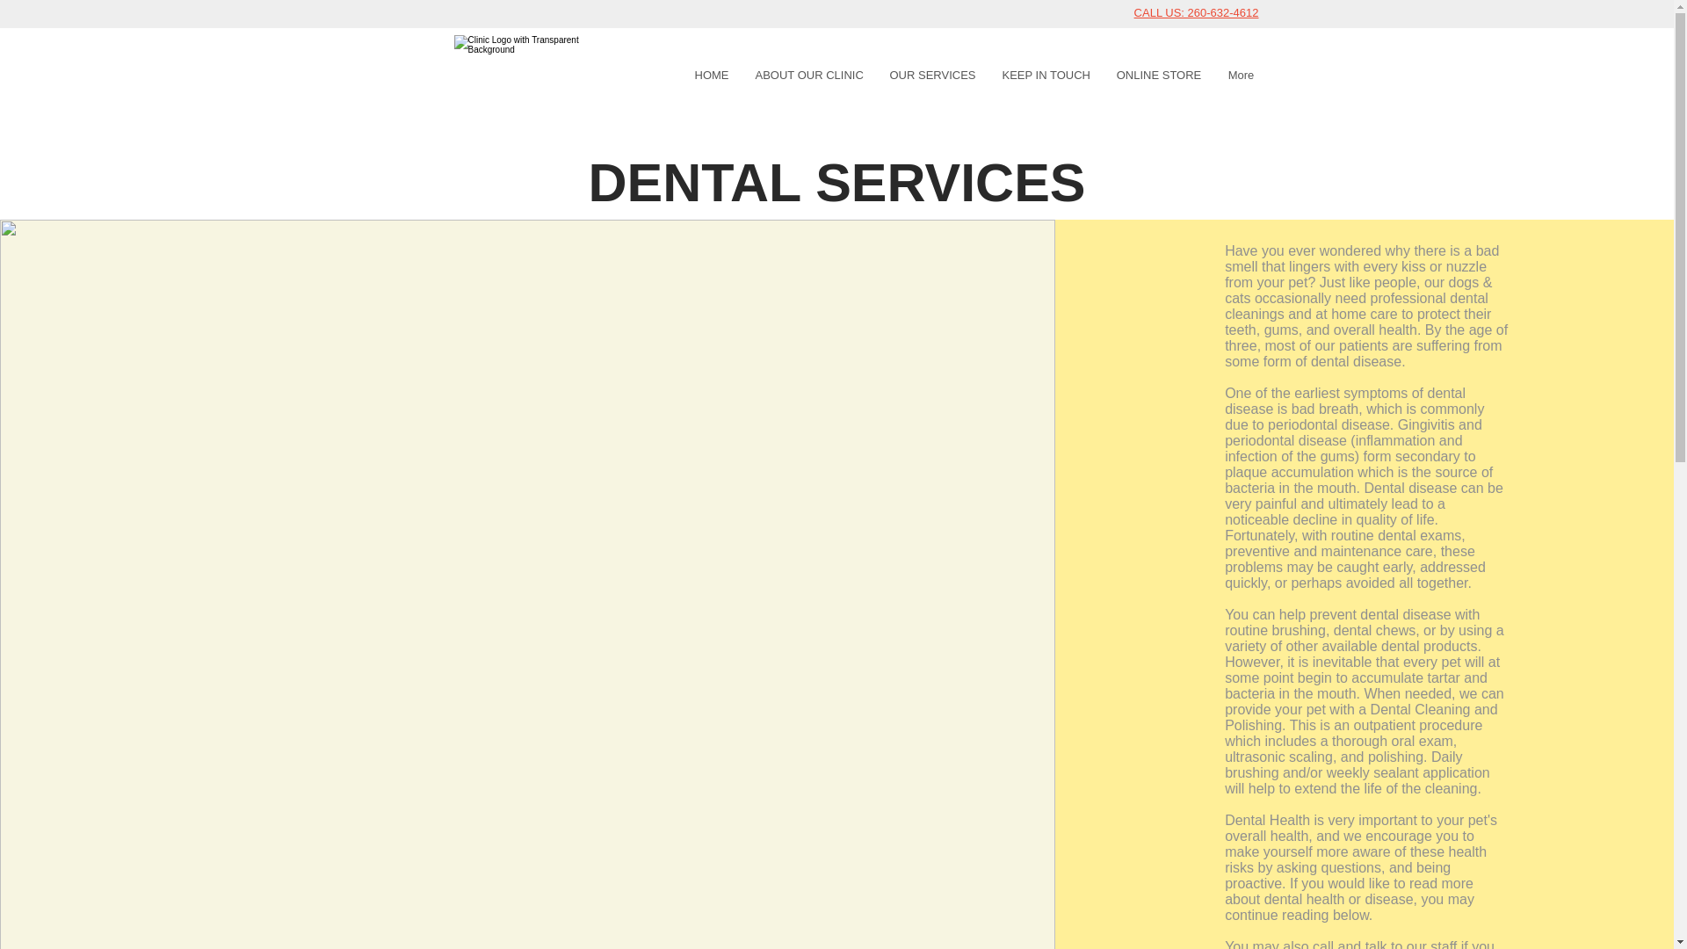 The image size is (1687, 949). What do you see at coordinates (933, 74) in the screenshot?
I see `OUR SERVICES` at bounding box center [933, 74].